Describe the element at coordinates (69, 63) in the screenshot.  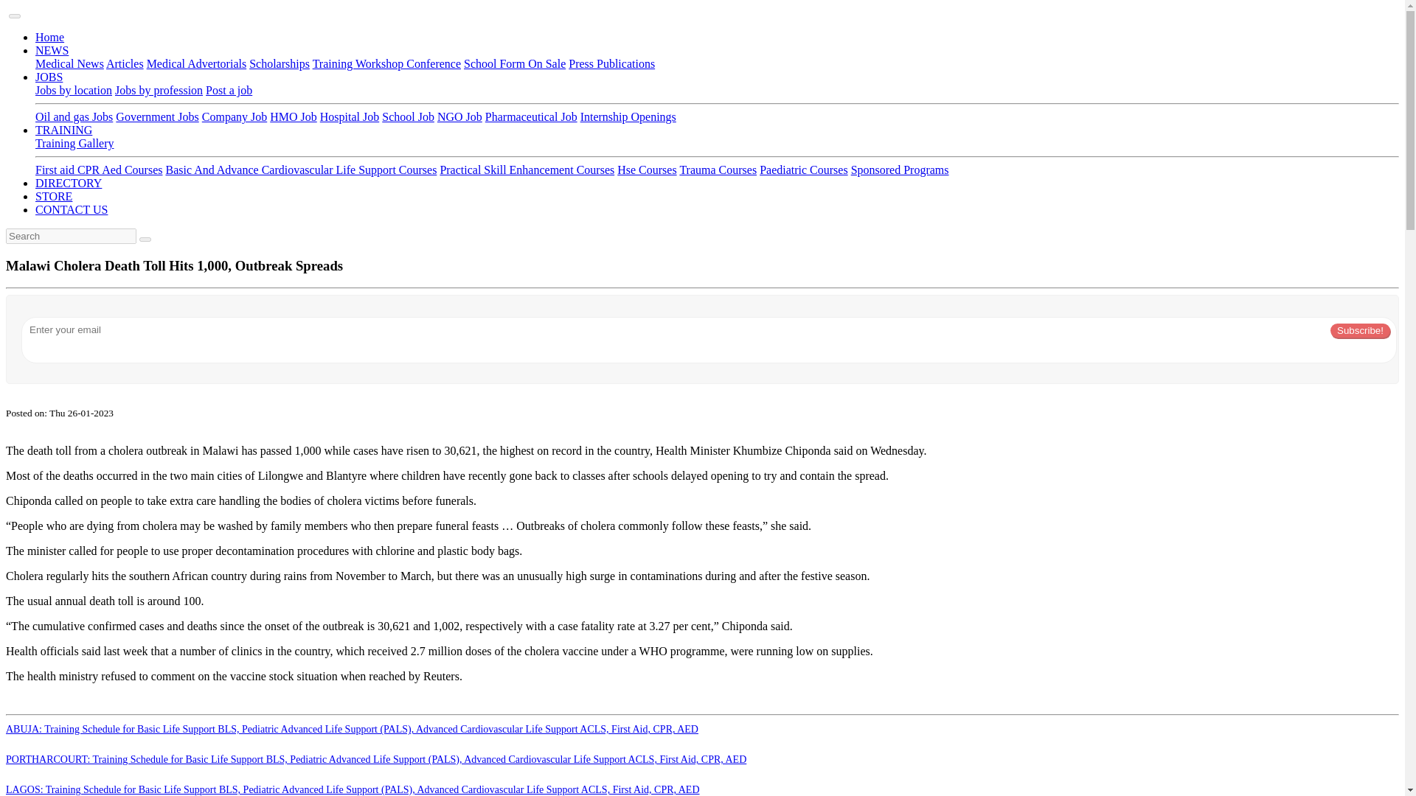
I see `Medical News` at that location.